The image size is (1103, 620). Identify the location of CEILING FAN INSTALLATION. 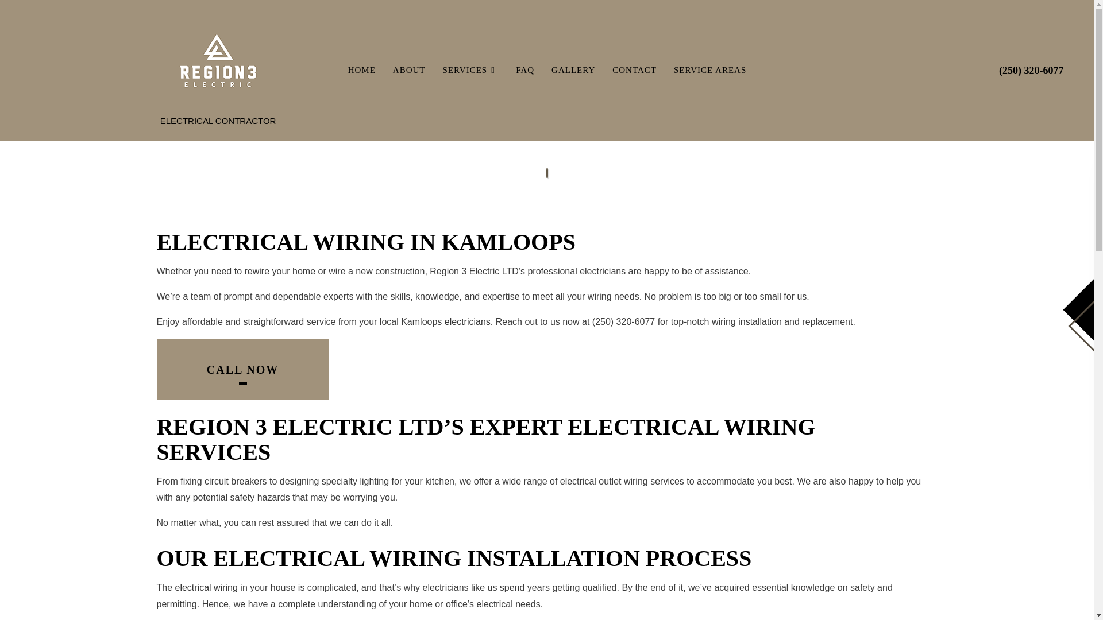
(380, 111).